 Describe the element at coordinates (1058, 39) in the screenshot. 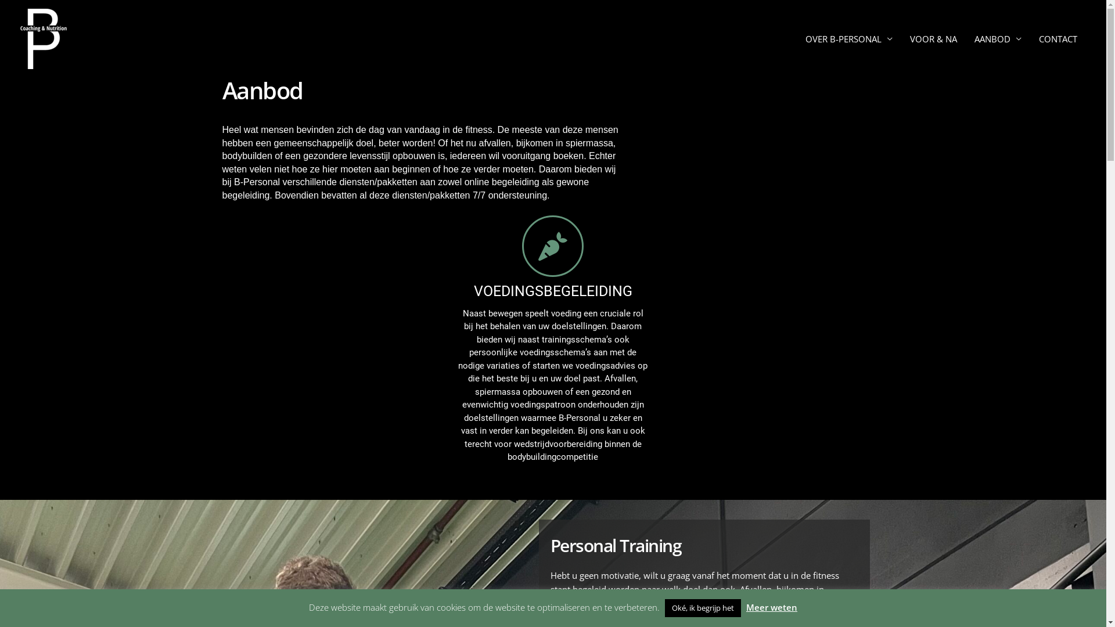

I see `CONTACT` at that location.